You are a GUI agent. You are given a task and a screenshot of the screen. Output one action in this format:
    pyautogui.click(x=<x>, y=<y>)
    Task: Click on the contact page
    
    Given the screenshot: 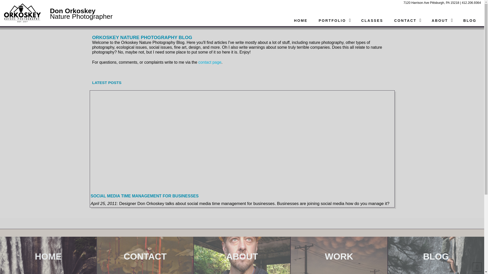 What is the action you would take?
    pyautogui.click(x=210, y=62)
    